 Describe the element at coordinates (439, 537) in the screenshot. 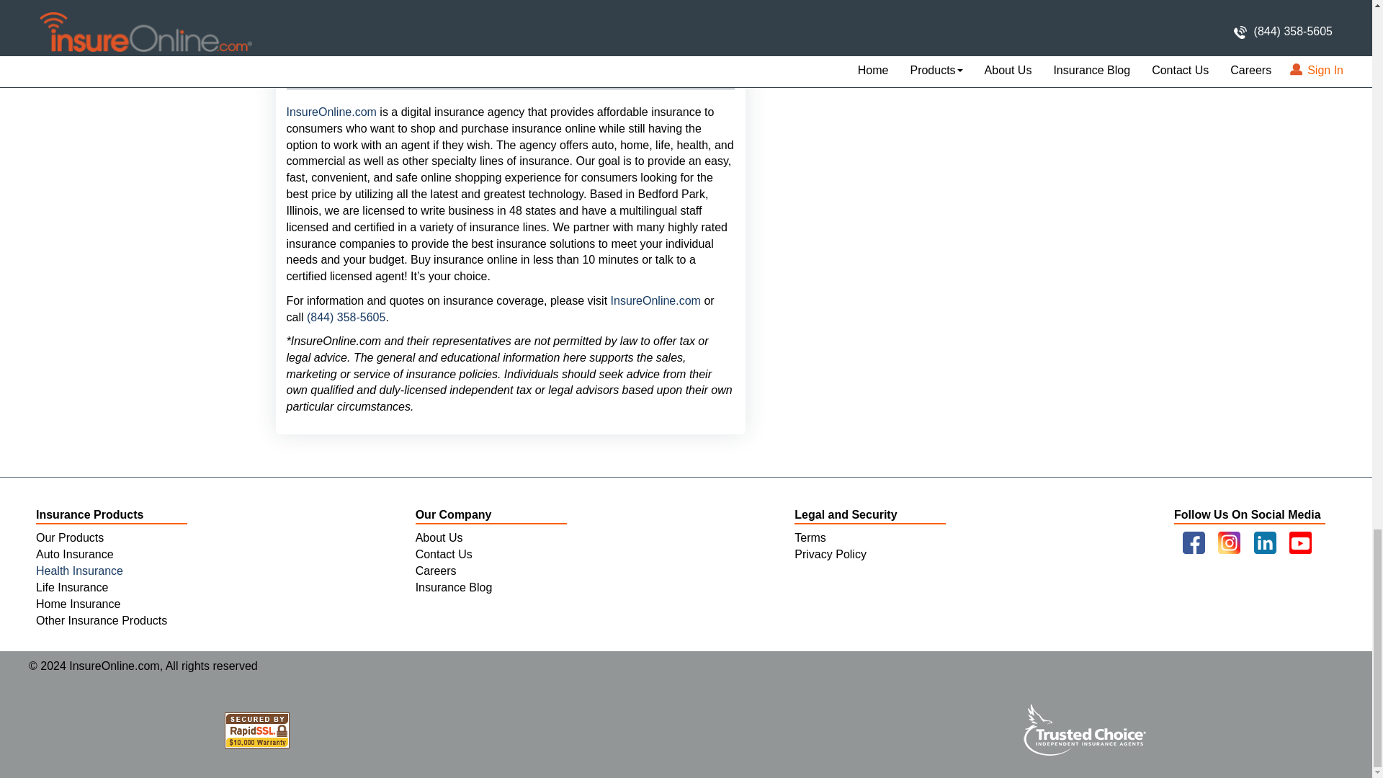

I see `About Us` at that location.